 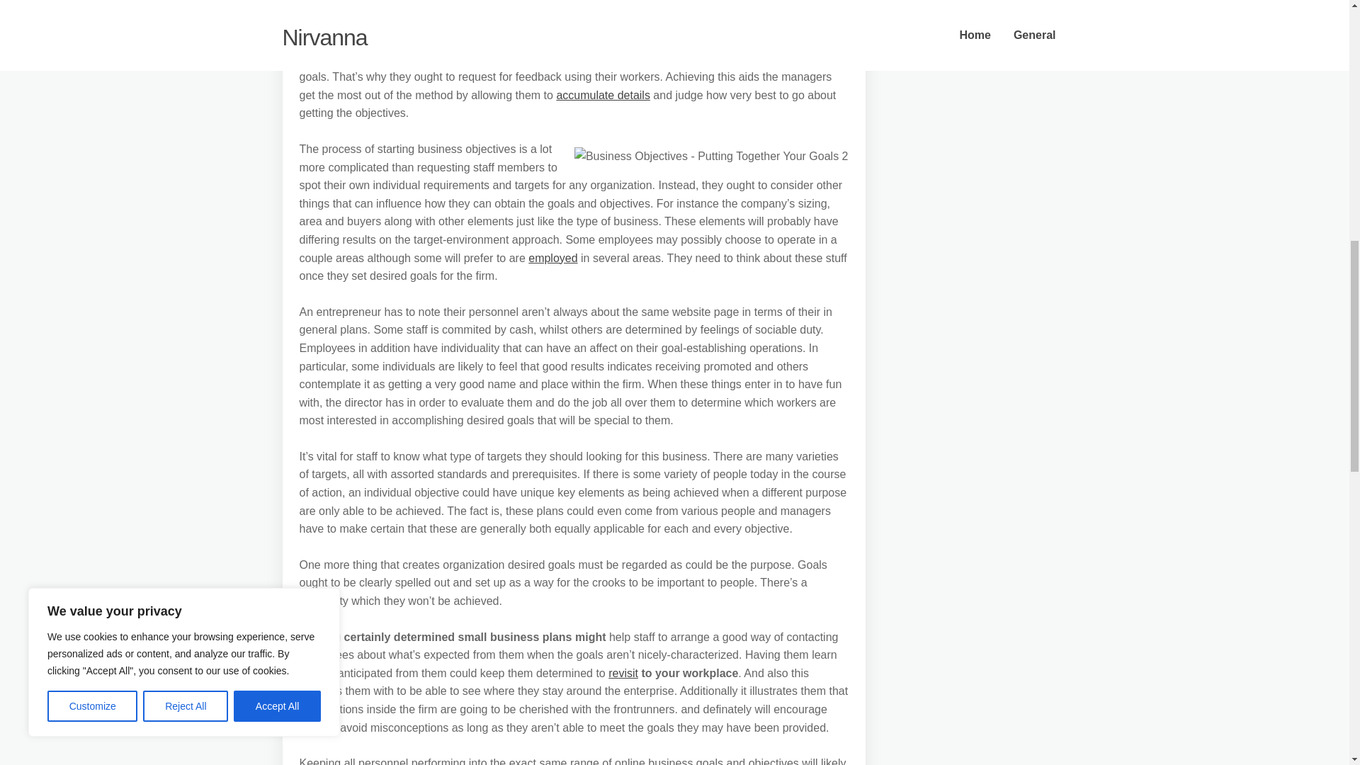 What do you see at coordinates (552, 258) in the screenshot?
I see `employed` at bounding box center [552, 258].